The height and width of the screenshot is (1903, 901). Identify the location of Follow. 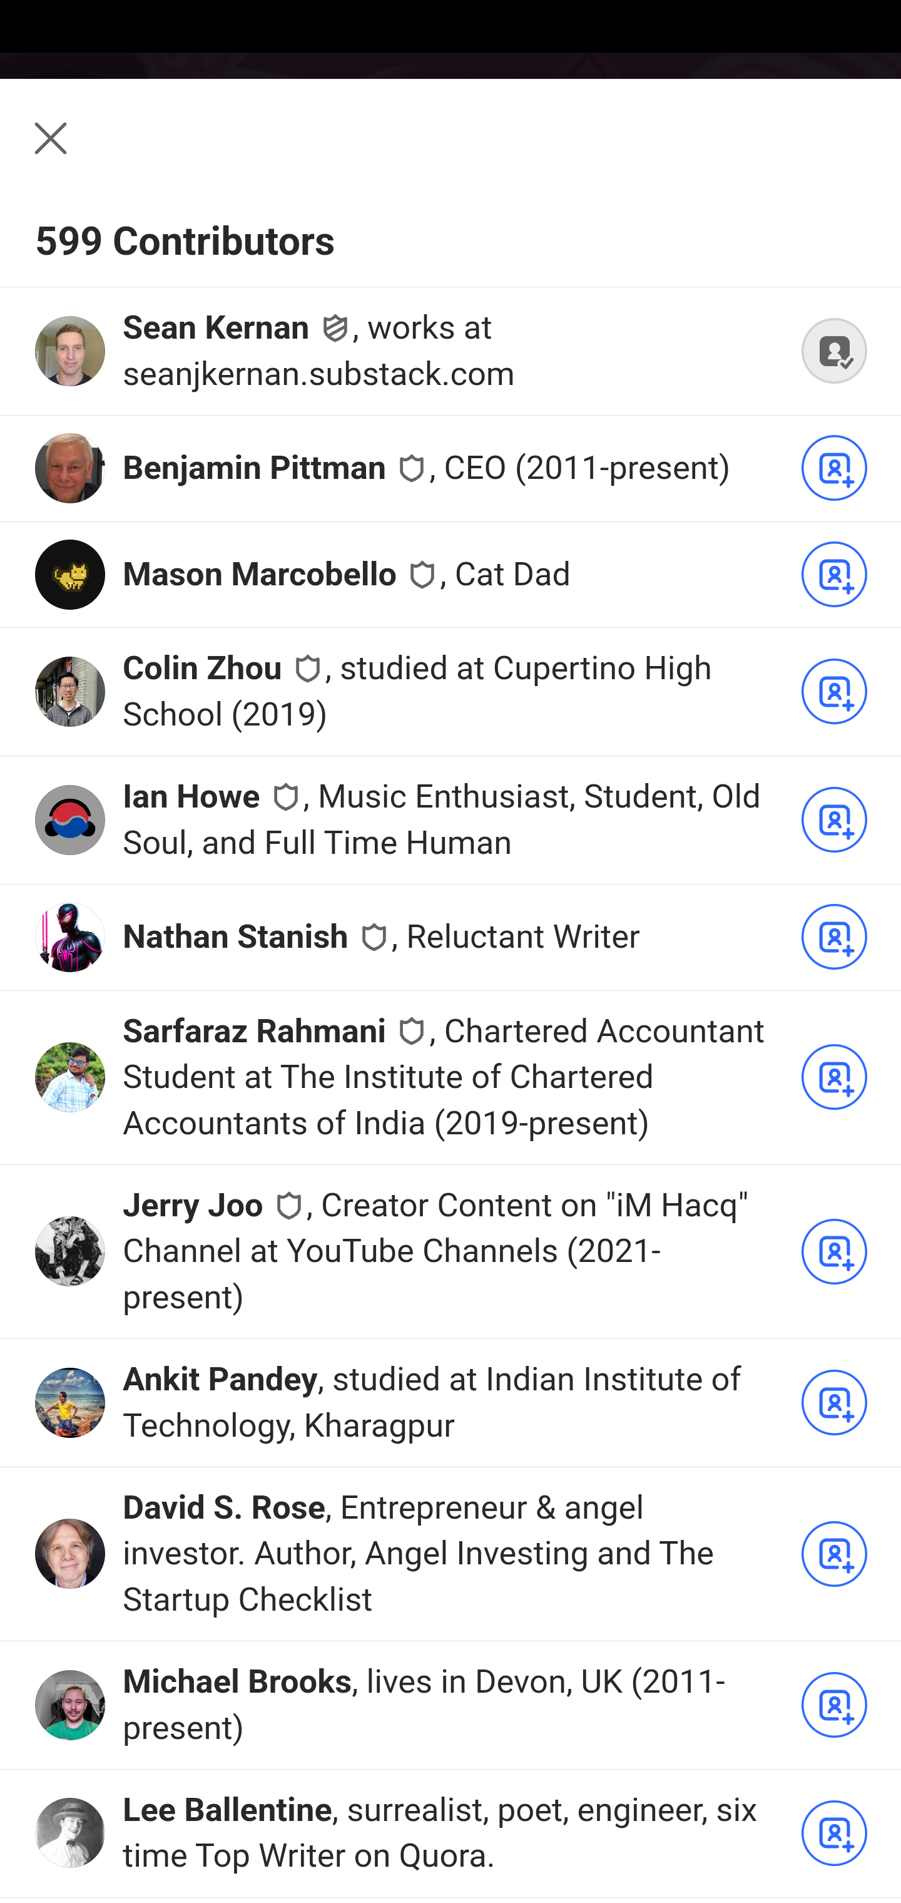
(756, 361).